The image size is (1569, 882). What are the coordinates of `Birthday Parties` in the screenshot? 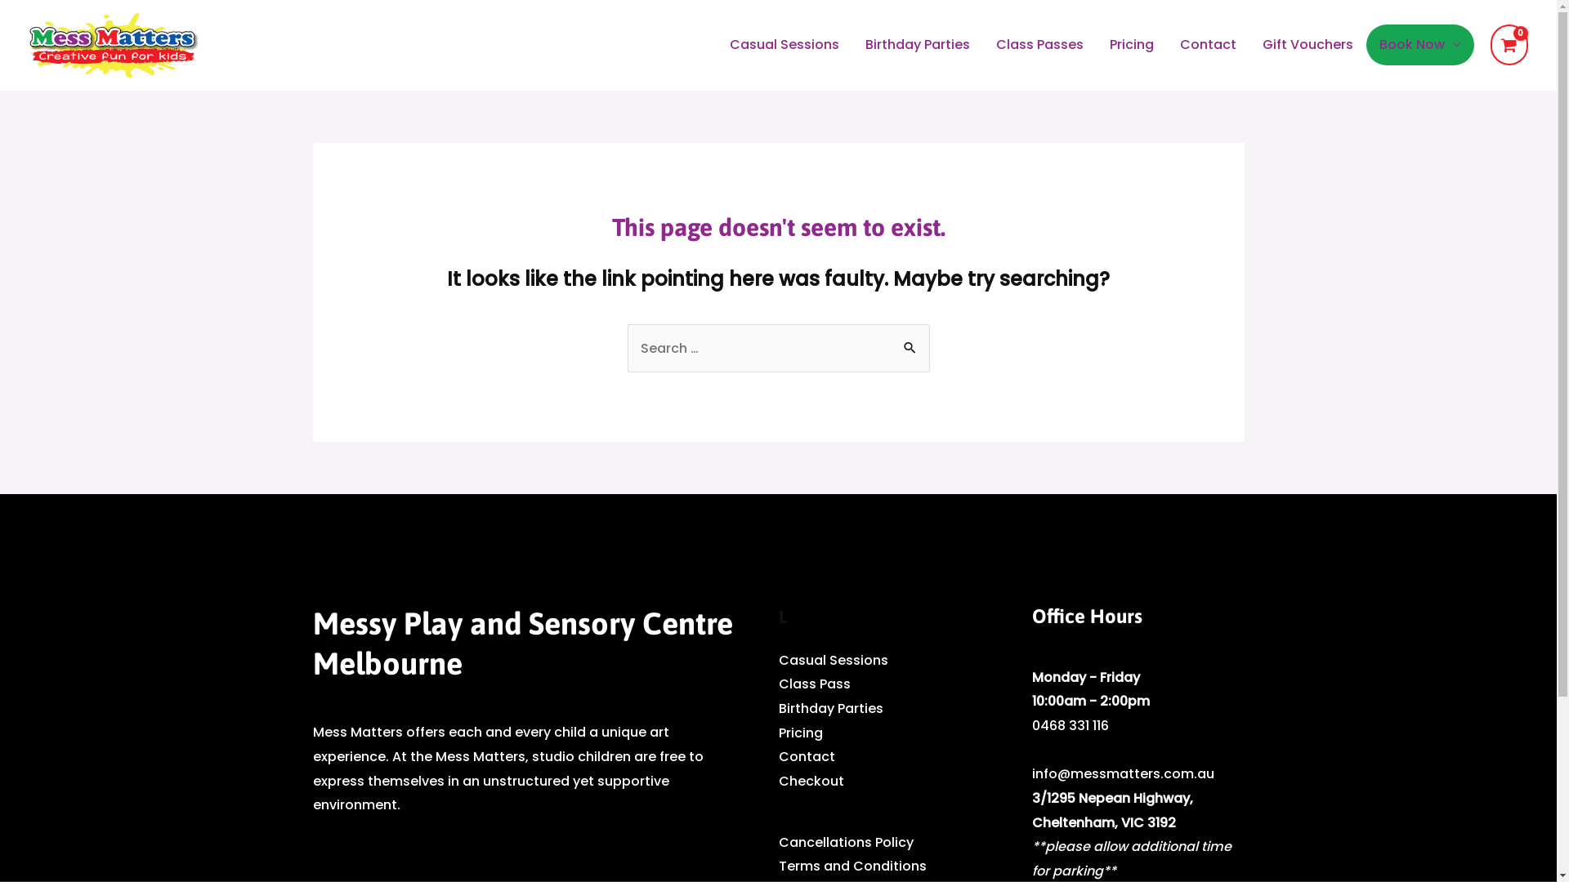 It's located at (918, 45).